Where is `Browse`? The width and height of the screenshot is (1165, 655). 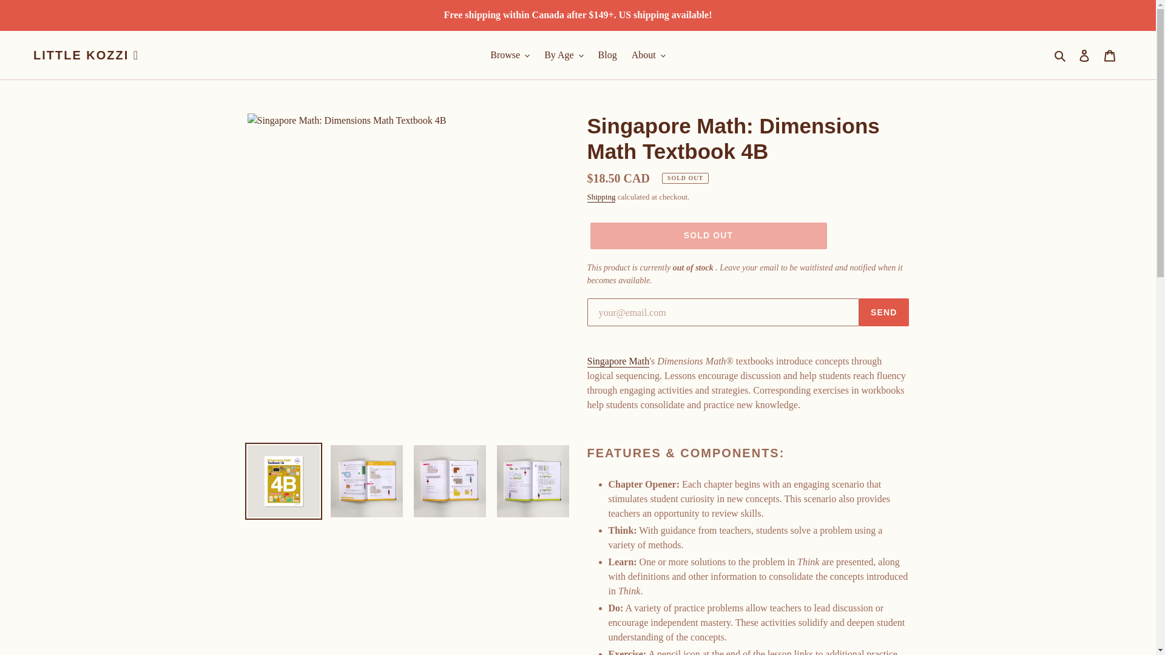 Browse is located at coordinates (510, 55).